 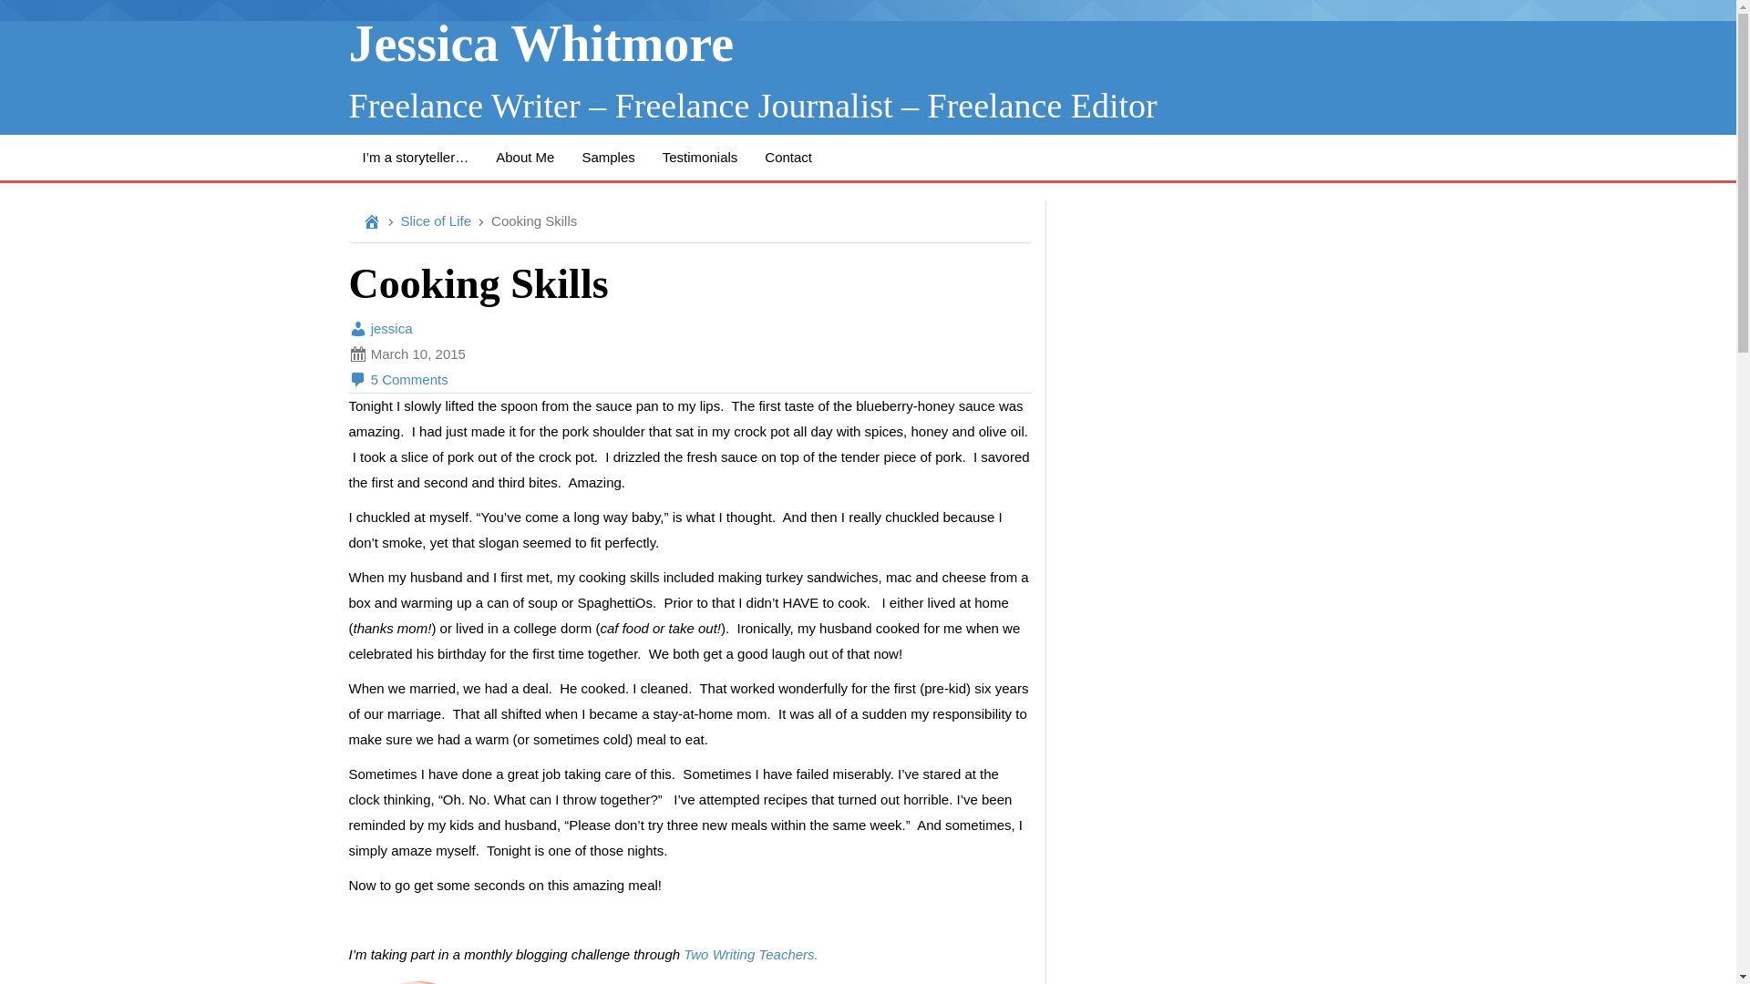 What do you see at coordinates (700, 157) in the screenshot?
I see `Testimonials` at bounding box center [700, 157].